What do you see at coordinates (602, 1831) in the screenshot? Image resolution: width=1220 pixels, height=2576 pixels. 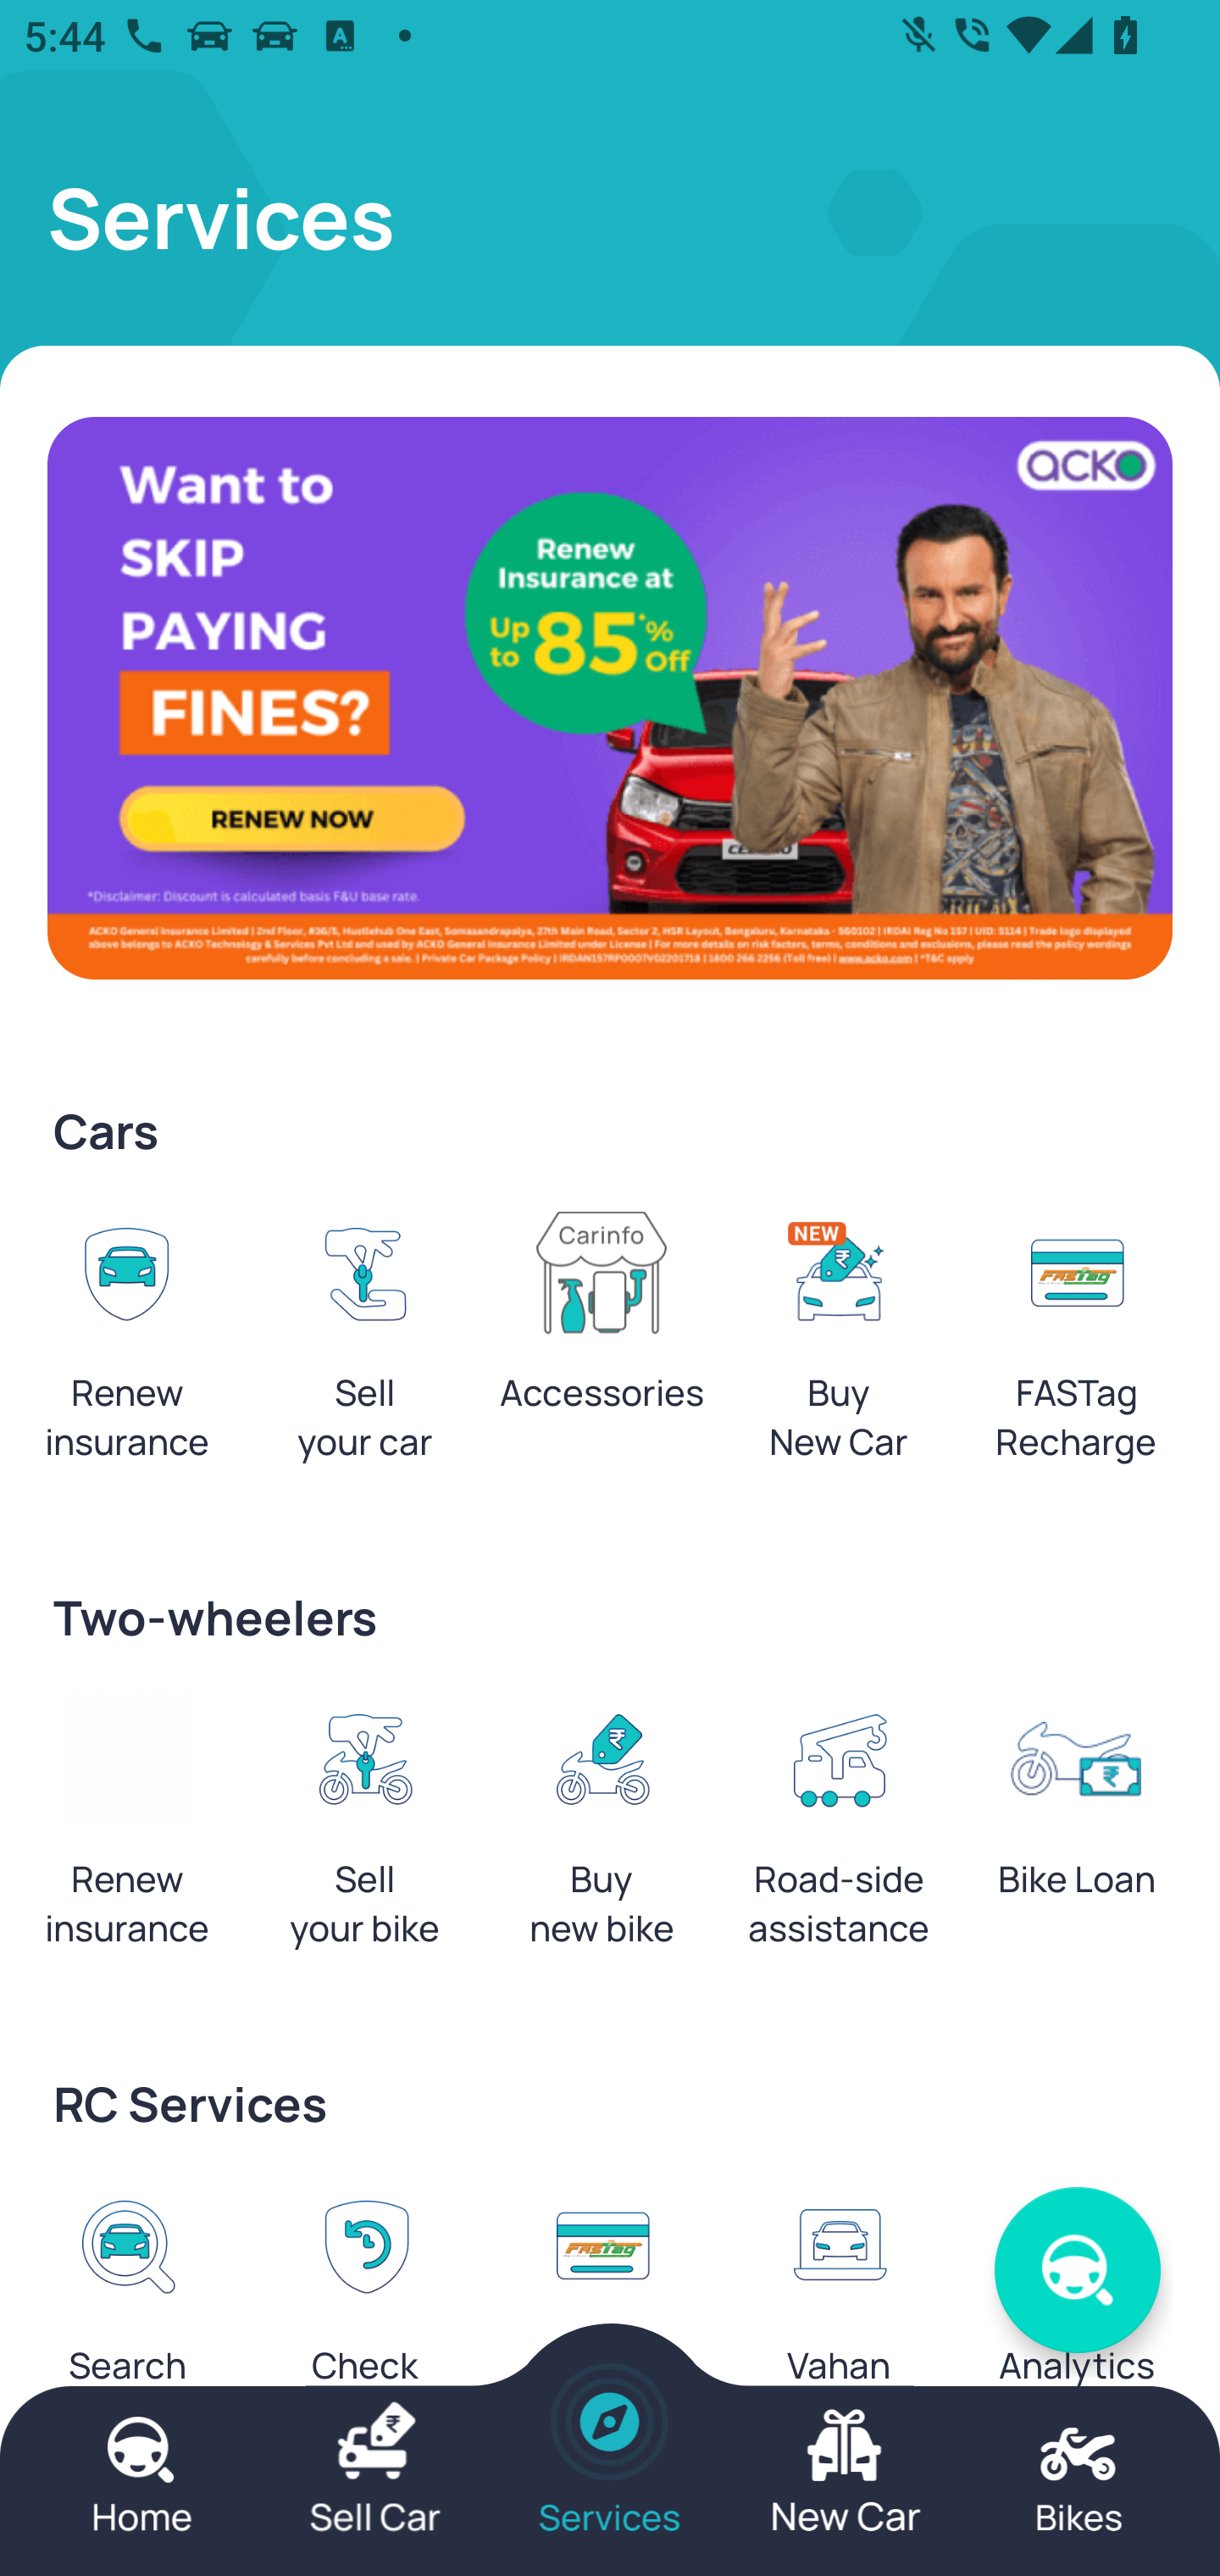 I see `Buy
new bike` at bounding box center [602, 1831].